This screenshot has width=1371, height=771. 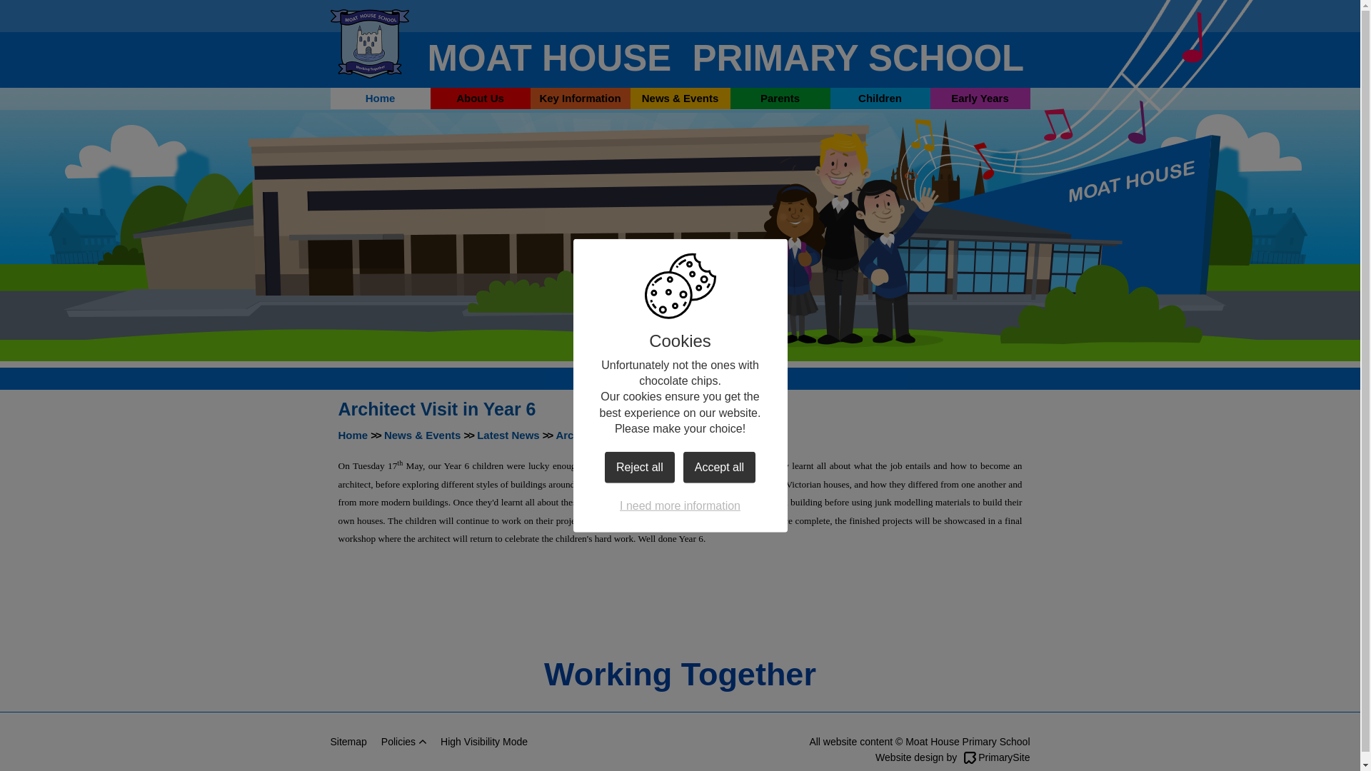 What do you see at coordinates (380, 99) in the screenshot?
I see `Home` at bounding box center [380, 99].